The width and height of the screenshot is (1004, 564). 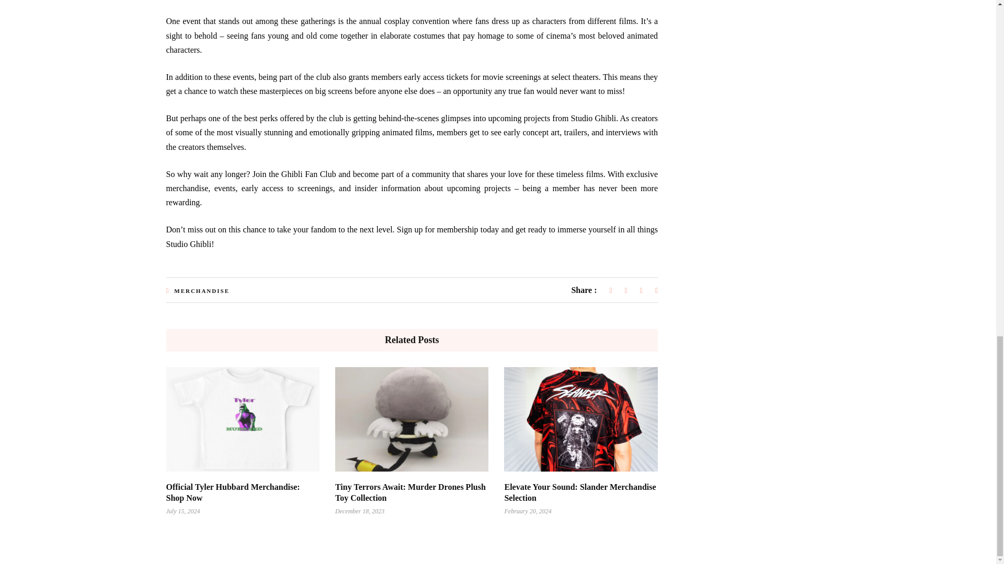 I want to click on Tiny Terrors Await: Murder Drones Plush Toy Collection, so click(x=410, y=492).